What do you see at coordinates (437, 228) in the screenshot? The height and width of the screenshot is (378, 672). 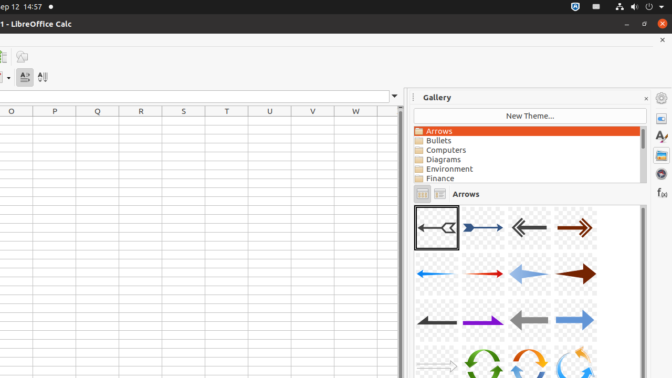 I see `A01-Arrow-Gray-Left` at bounding box center [437, 228].